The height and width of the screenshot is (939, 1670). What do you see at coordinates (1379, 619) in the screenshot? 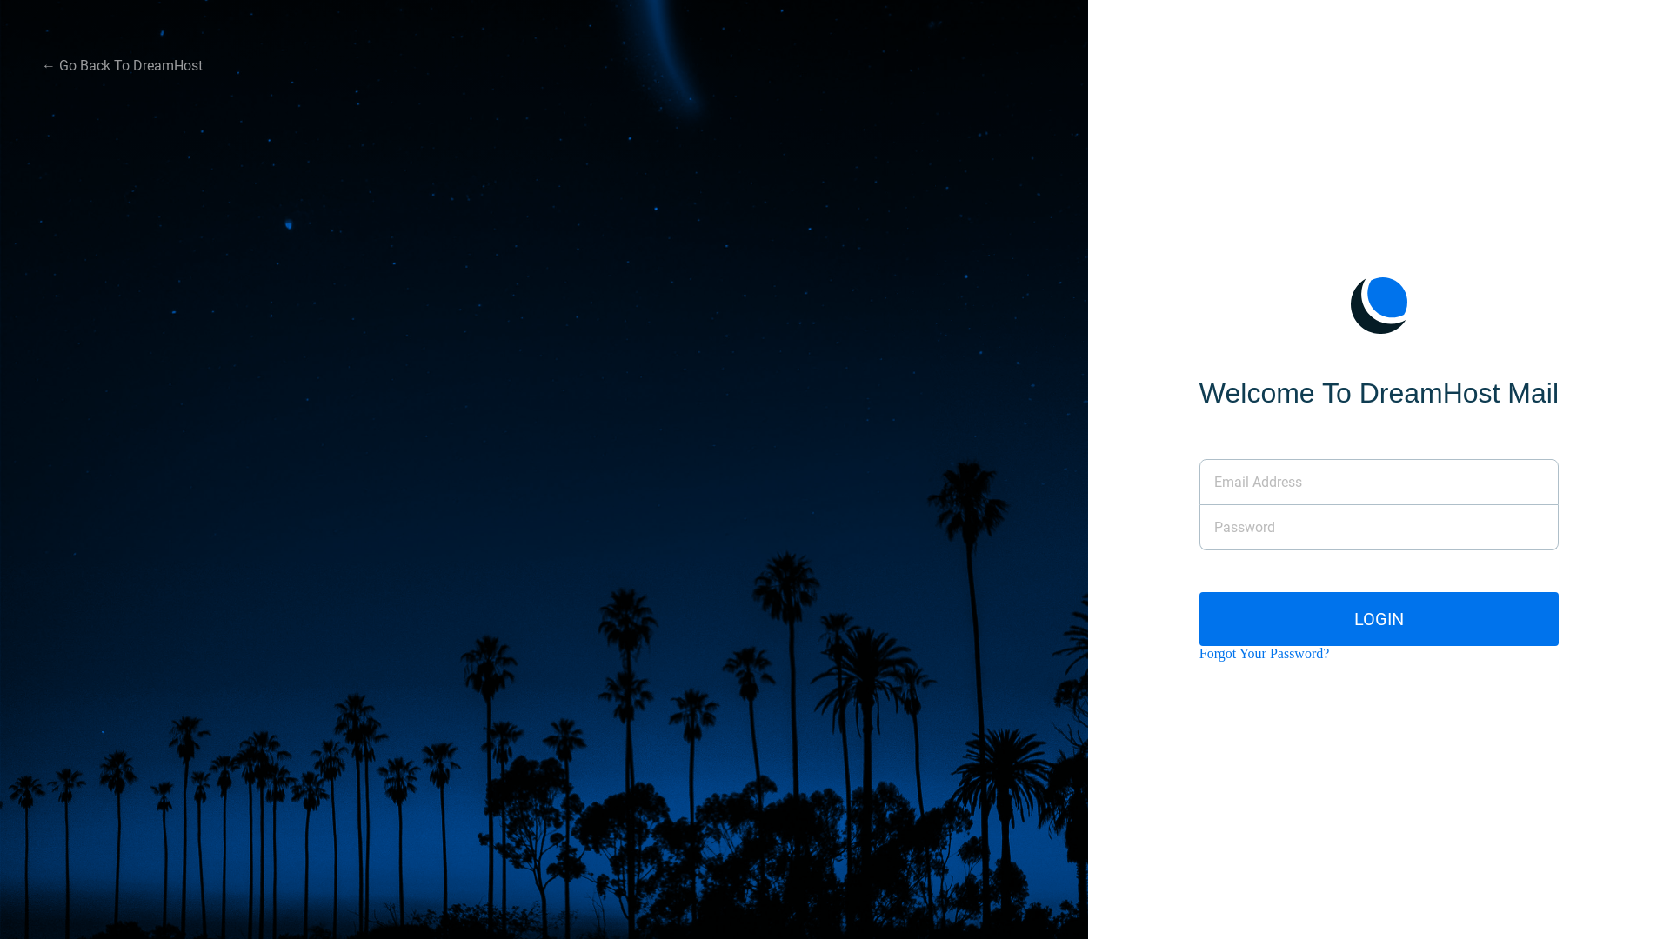
I see `LOGIN` at bounding box center [1379, 619].